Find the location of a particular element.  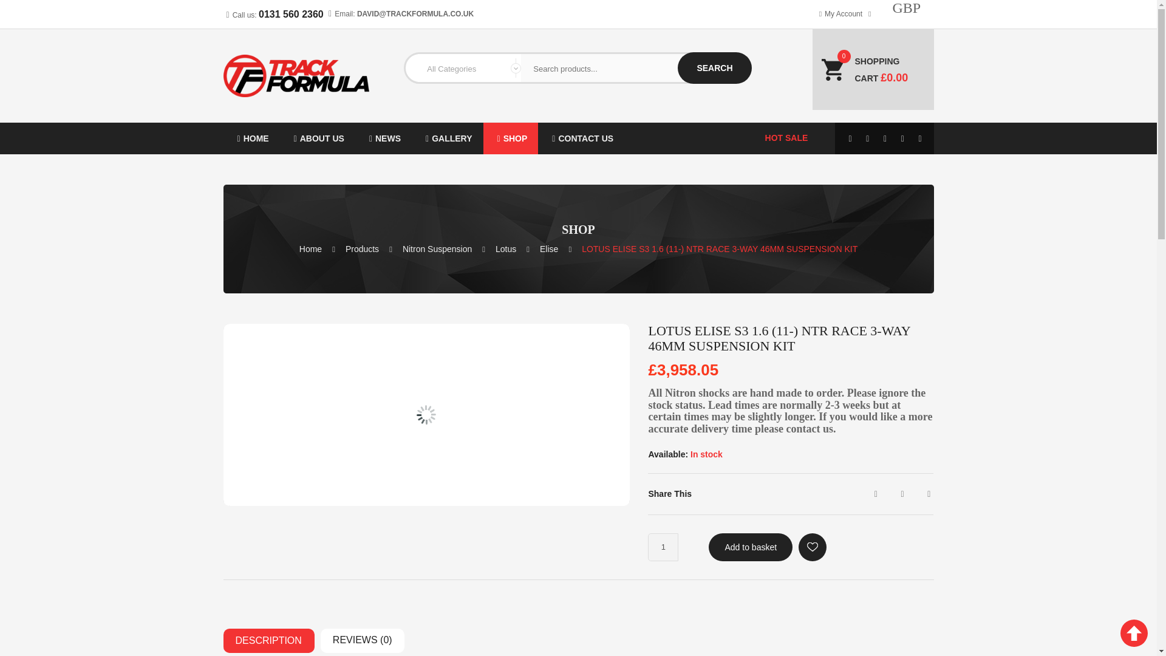

1 is located at coordinates (663, 547).